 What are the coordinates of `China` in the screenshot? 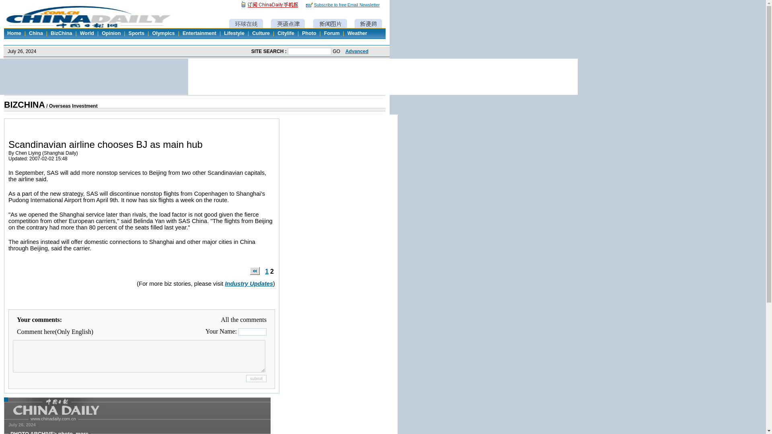 It's located at (36, 33).